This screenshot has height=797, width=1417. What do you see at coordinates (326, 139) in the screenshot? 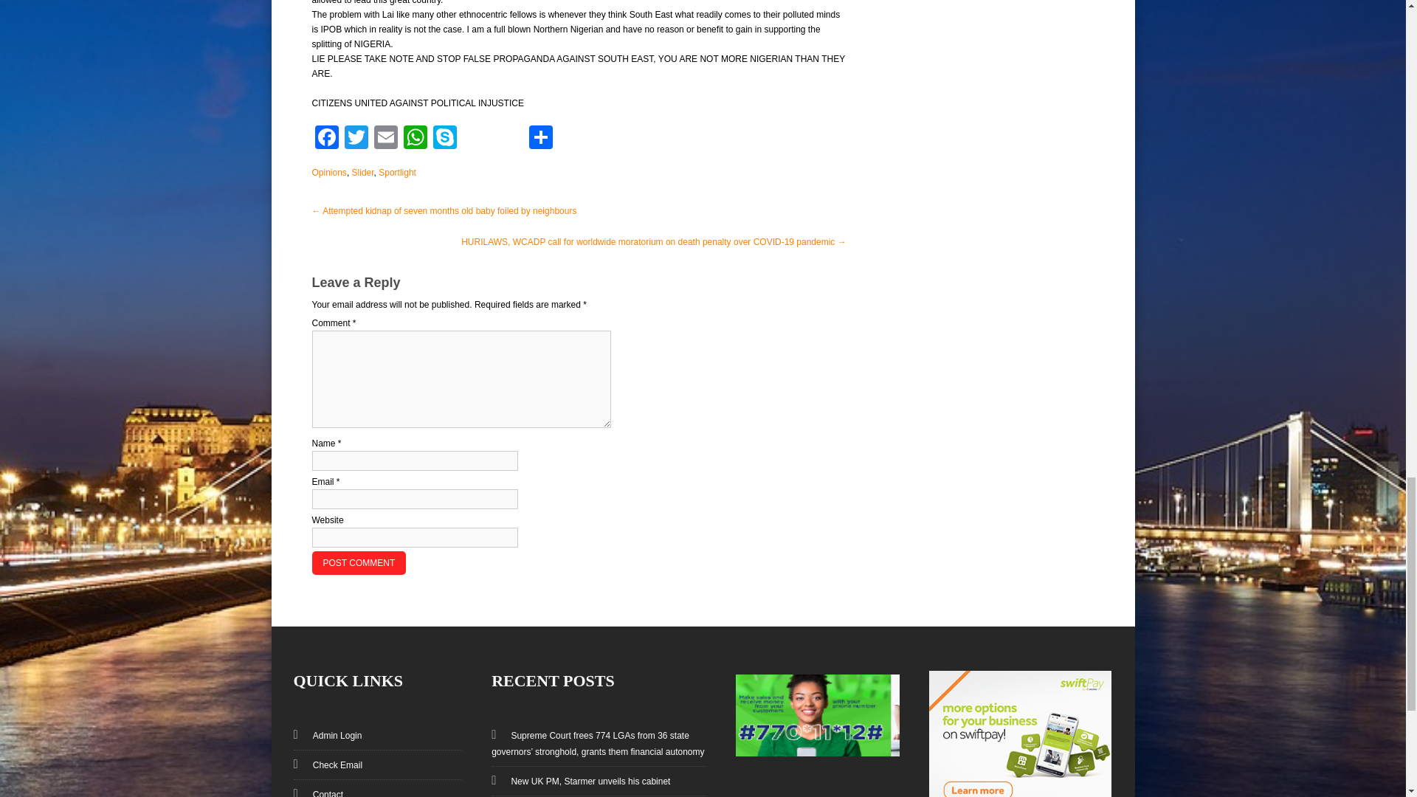
I see `Facebook` at bounding box center [326, 139].